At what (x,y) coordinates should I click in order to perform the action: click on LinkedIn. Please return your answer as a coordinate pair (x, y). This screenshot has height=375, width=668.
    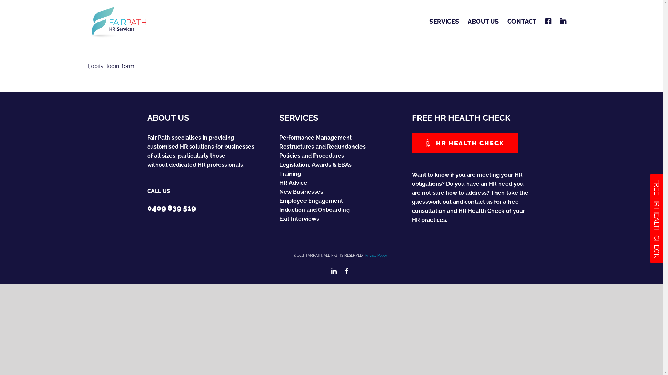
    Looking at the image, I should click on (334, 271).